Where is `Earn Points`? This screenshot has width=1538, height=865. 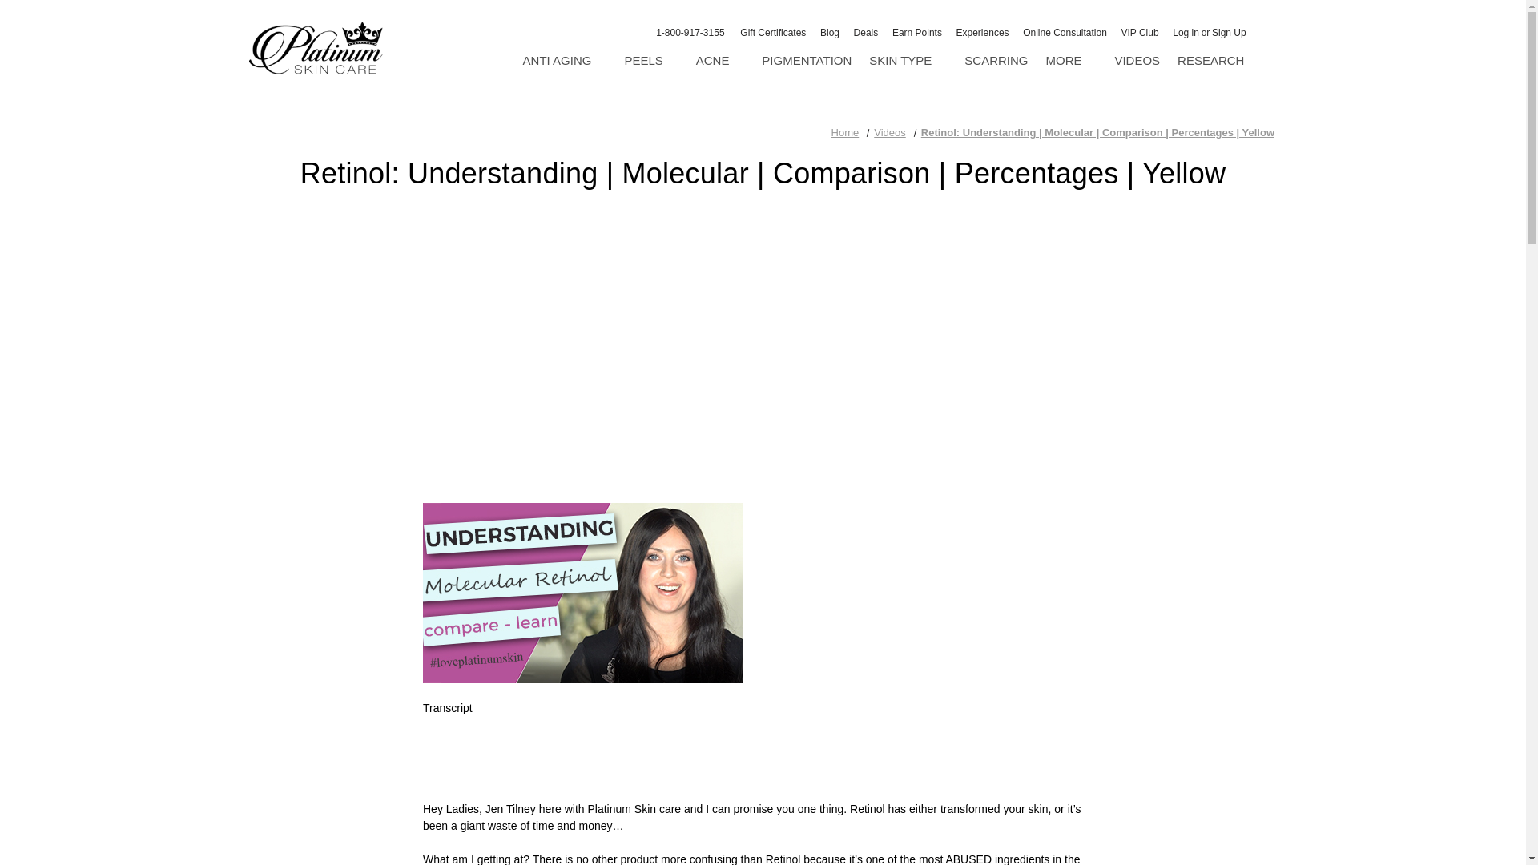 Earn Points is located at coordinates (916, 33).